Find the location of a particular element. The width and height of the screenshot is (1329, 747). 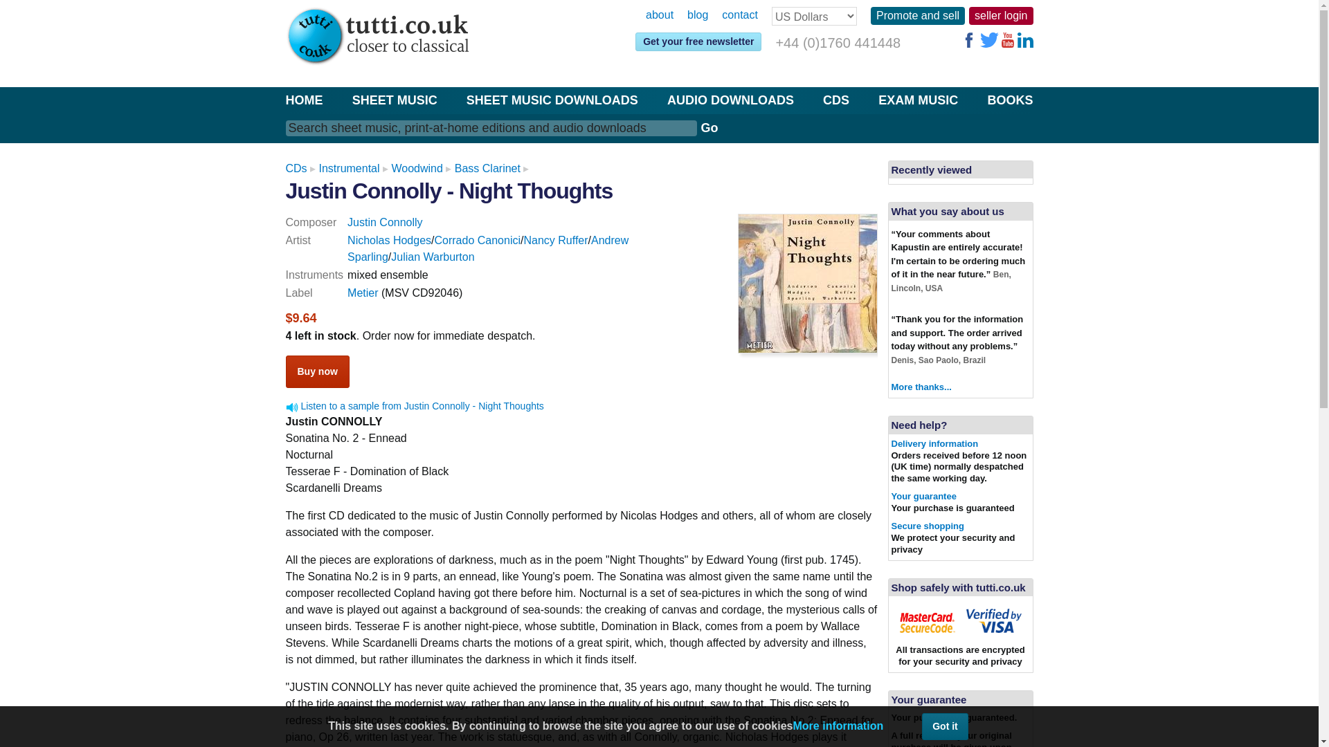

Justin Connolly - Night Thoughts is located at coordinates (449, 191).